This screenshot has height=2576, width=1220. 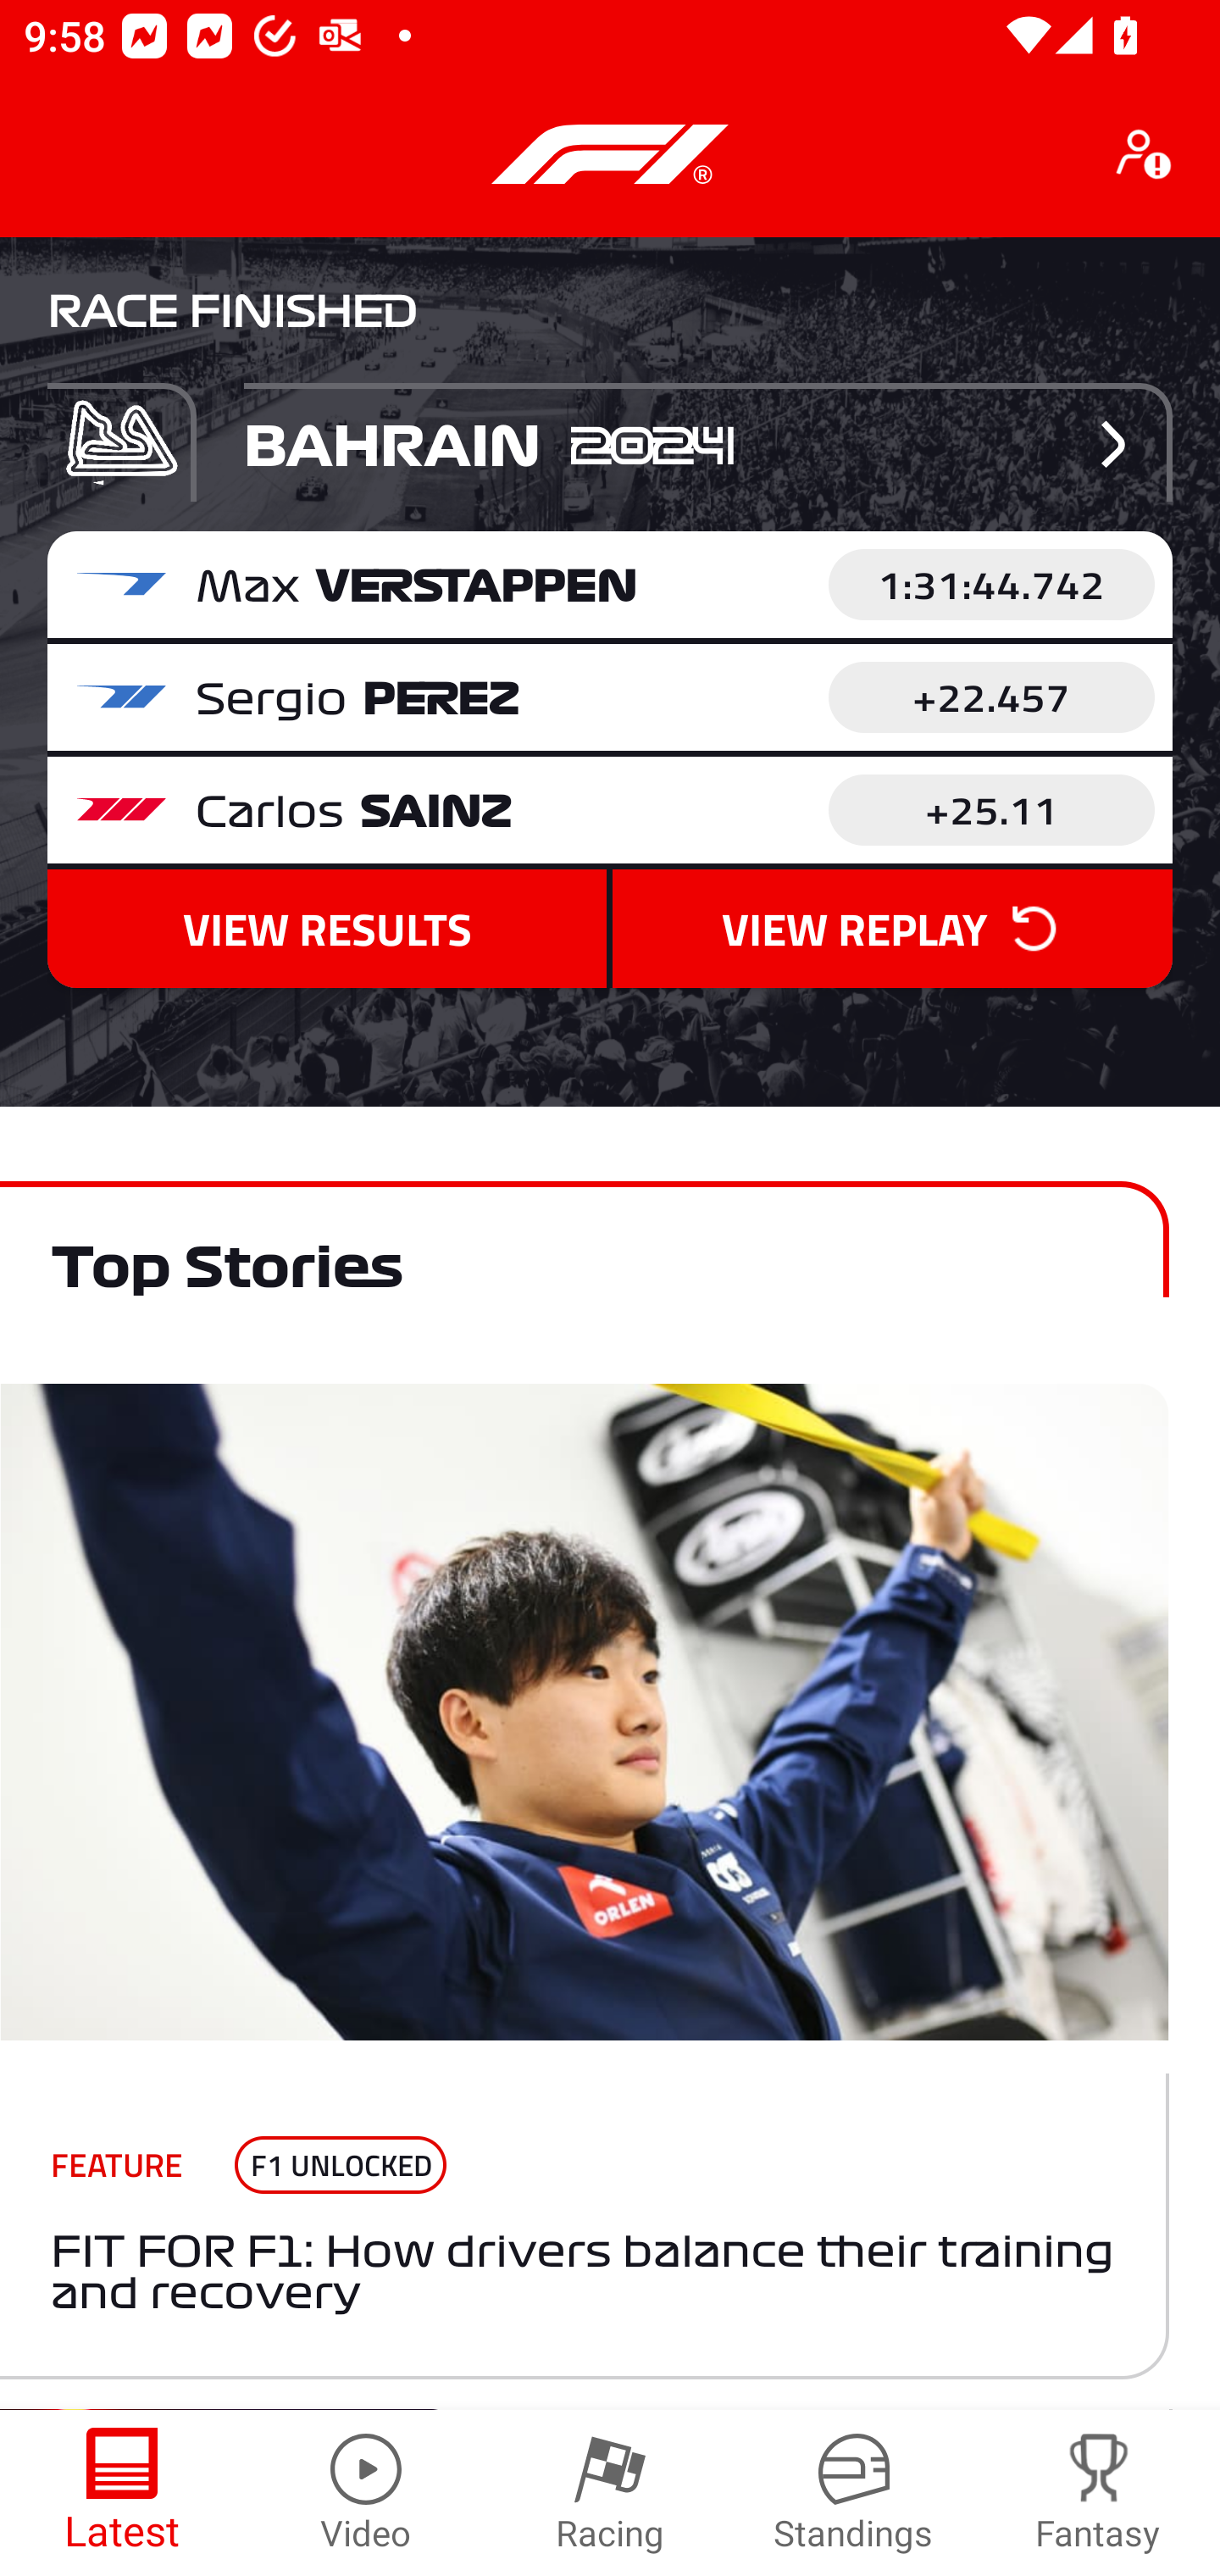 I want to click on Video, so click(x=366, y=2493).